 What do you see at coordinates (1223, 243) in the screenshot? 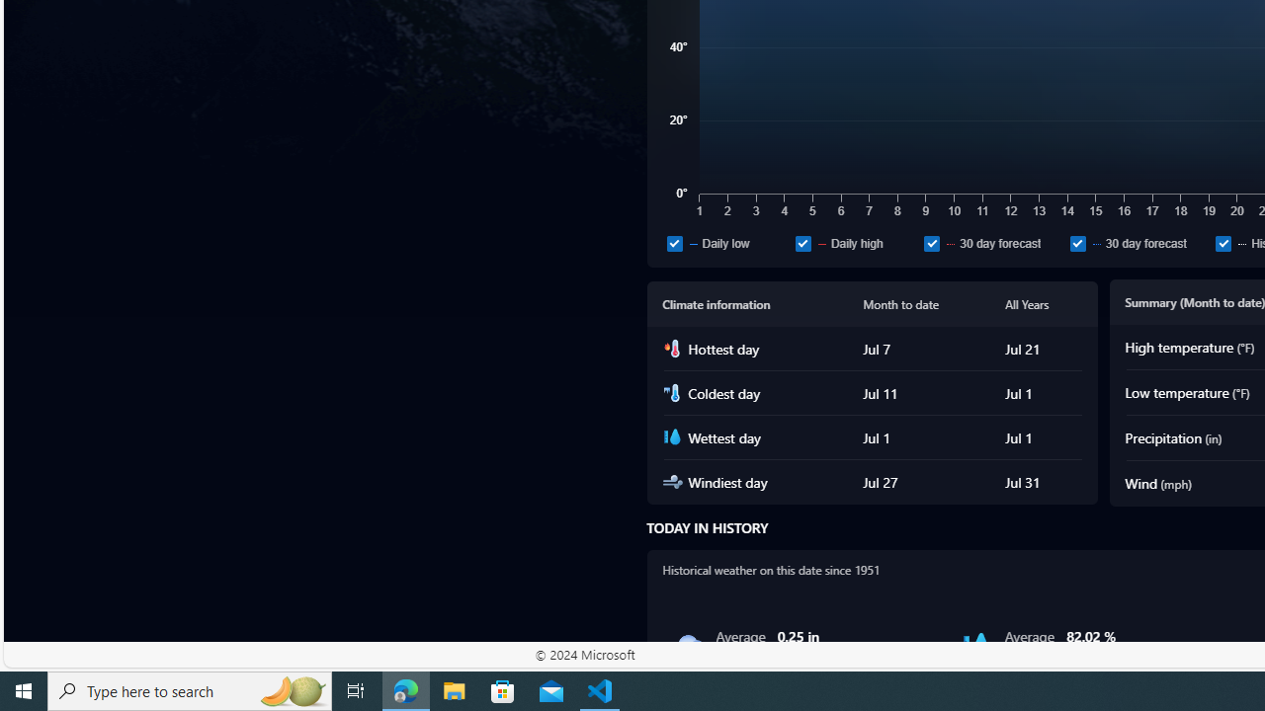
I see `Historical daily temperature` at bounding box center [1223, 243].